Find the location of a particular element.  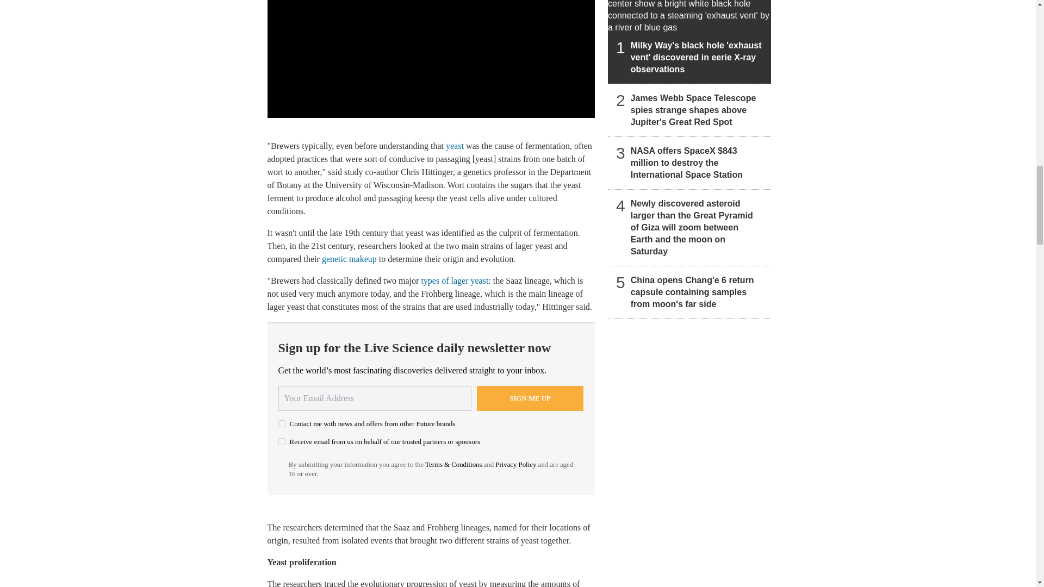

Sign me up is located at coordinates (530, 398).